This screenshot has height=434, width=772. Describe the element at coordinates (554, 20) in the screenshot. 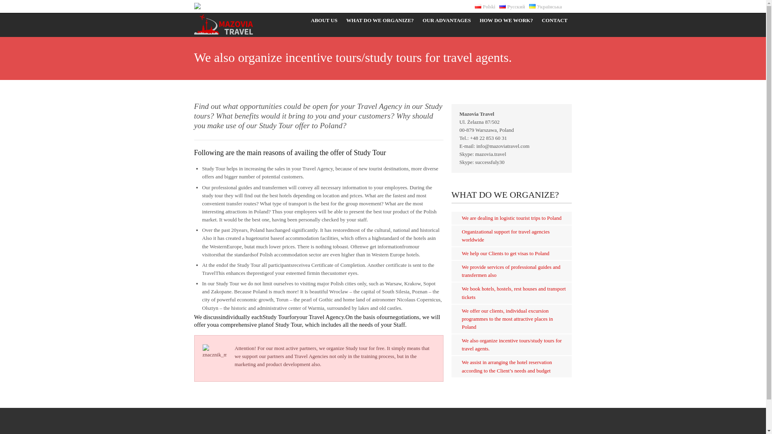

I see `CONTACT` at that location.